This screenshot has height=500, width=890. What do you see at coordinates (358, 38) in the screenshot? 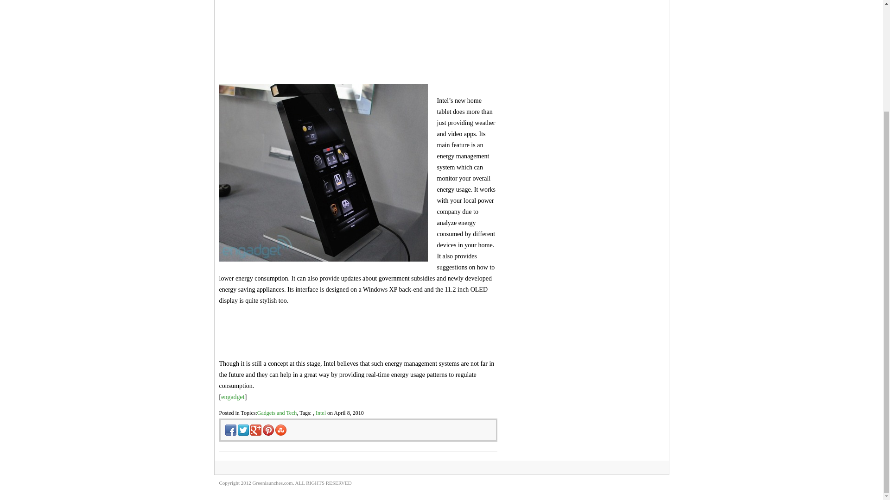
I see `Advertisement` at bounding box center [358, 38].